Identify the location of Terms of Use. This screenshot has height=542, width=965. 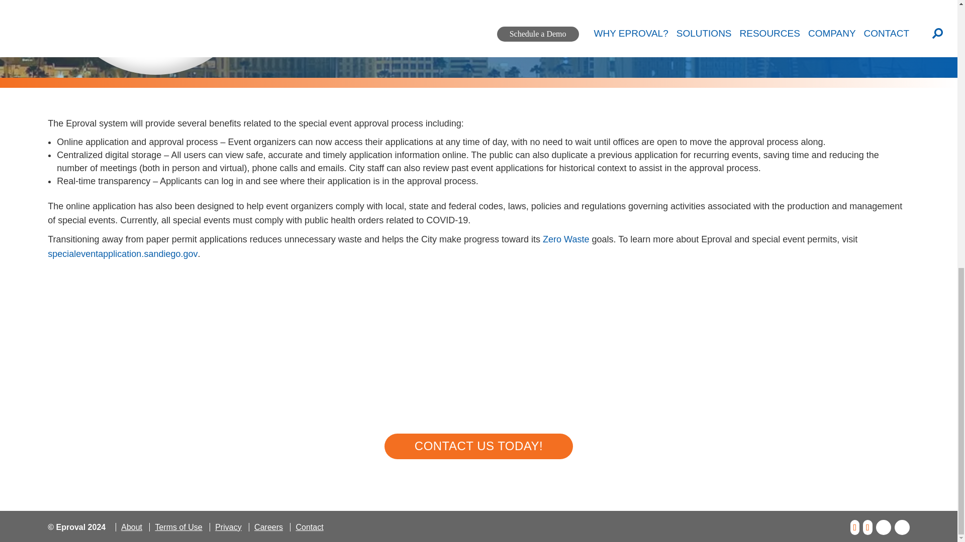
(178, 527).